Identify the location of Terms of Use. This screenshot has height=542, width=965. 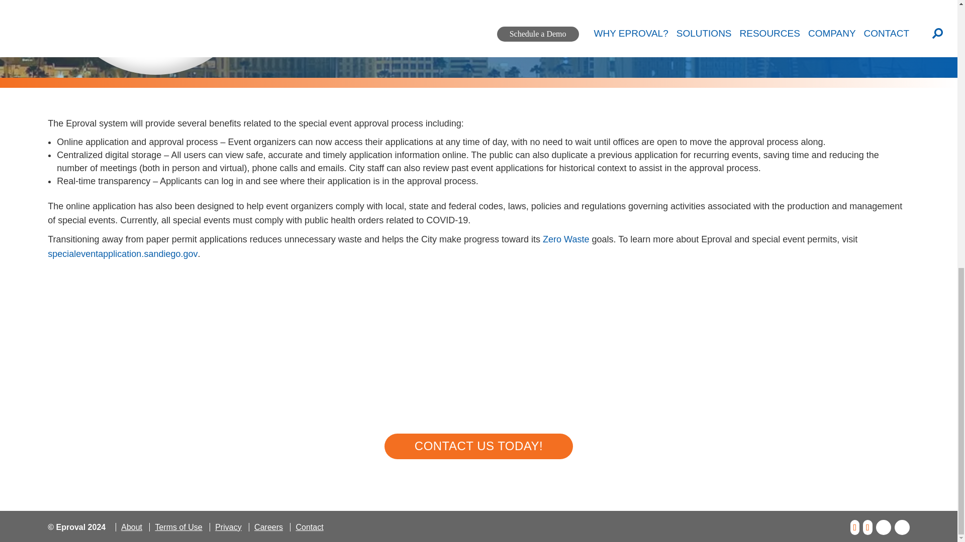
(178, 527).